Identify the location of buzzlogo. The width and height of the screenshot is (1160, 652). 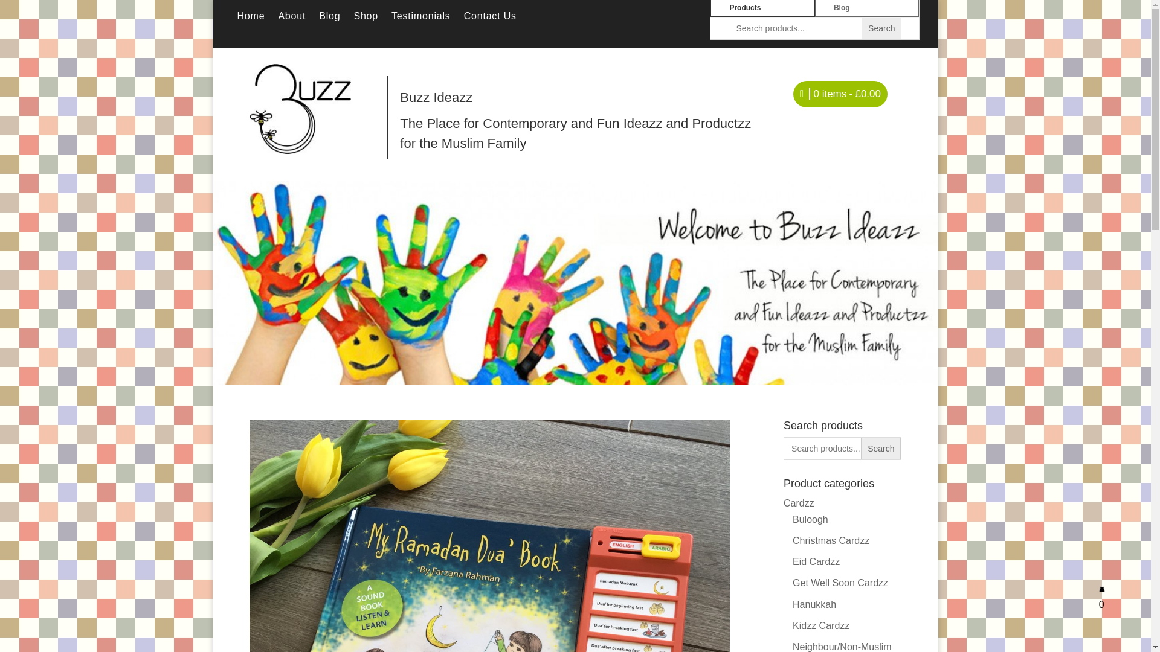
(300, 108).